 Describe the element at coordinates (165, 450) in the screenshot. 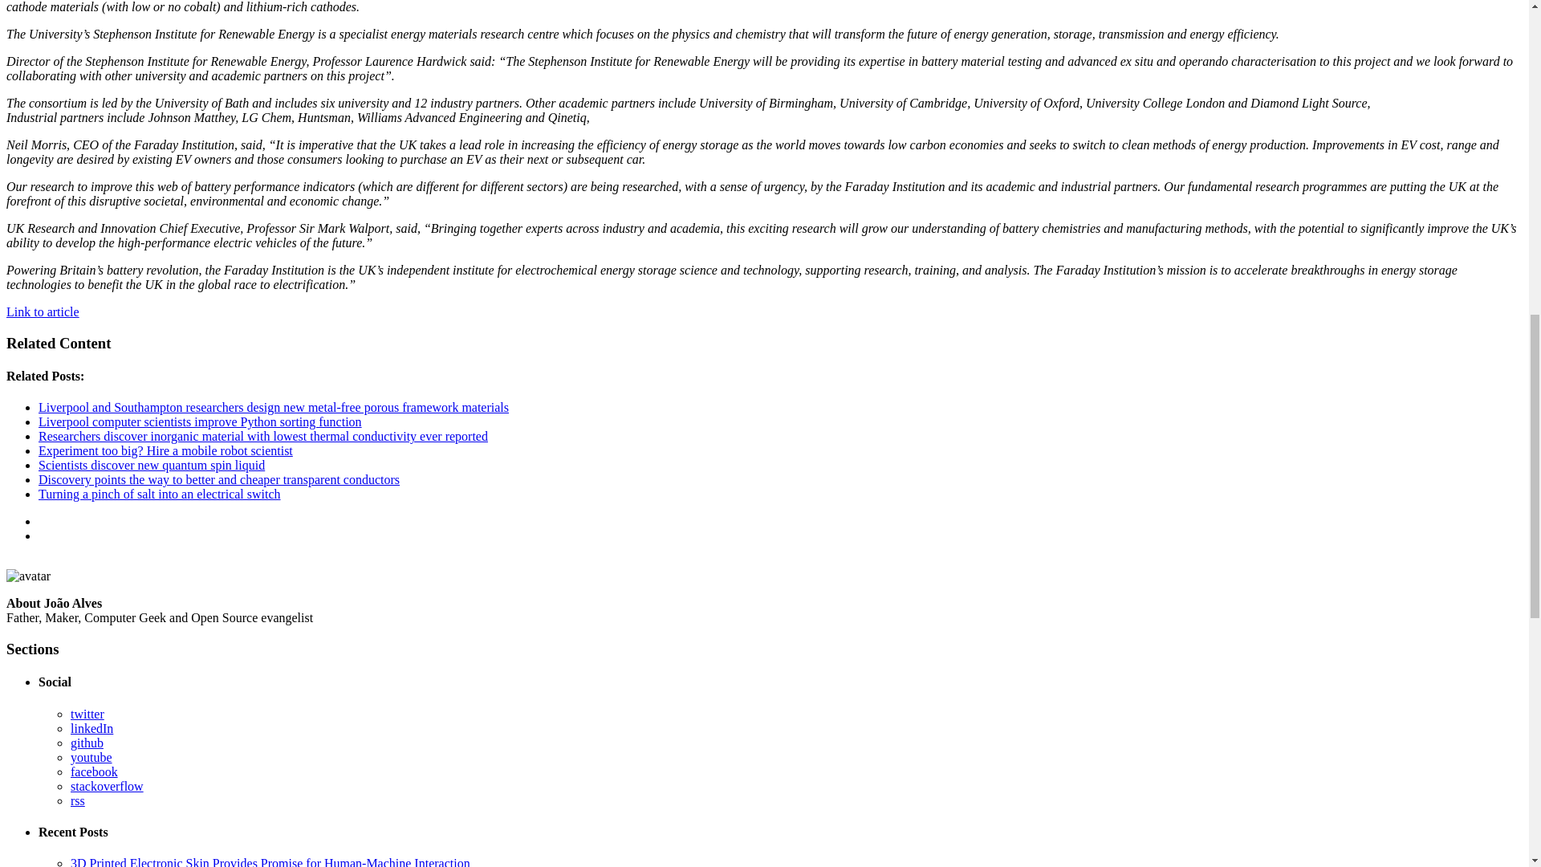

I see `Experiment too big? Hire a mobile robot scientist` at that location.